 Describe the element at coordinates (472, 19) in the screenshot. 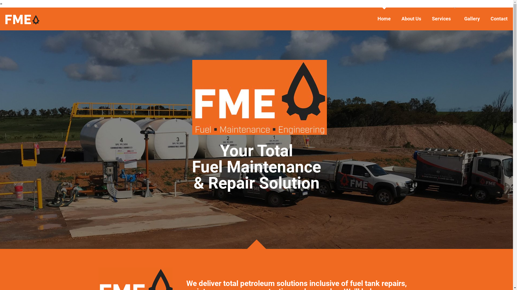

I see `Gallery` at that location.